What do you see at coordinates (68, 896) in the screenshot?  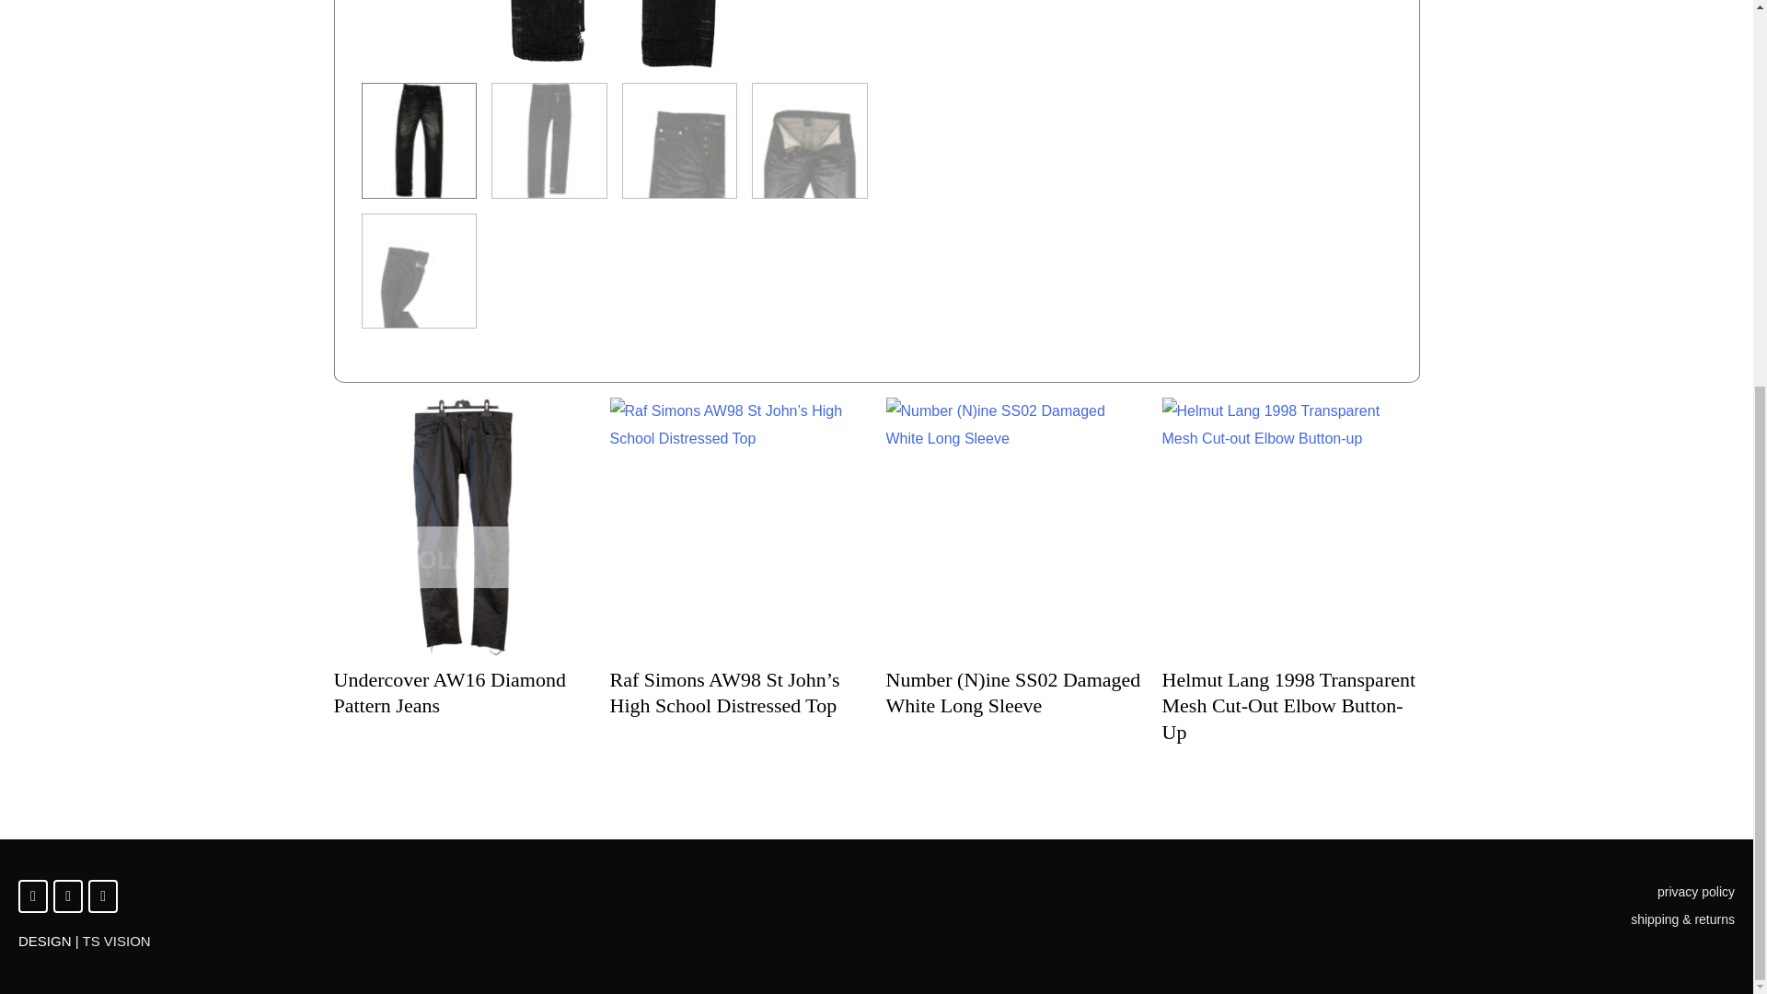 I see `Archive Vault Store on Facebook` at bounding box center [68, 896].